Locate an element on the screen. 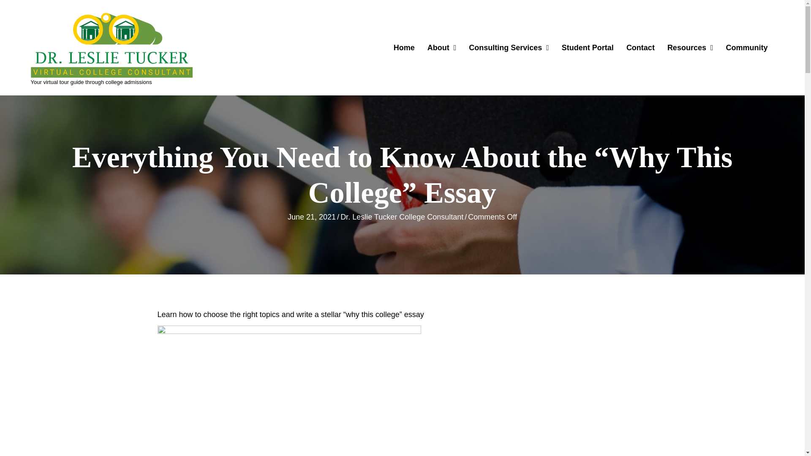 This screenshot has width=811, height=456. About is located at coordinates (442, 47).